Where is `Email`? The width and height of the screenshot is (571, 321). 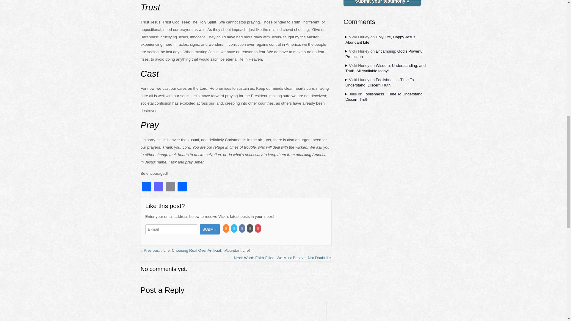
Email is located at coordinates (170, 187).